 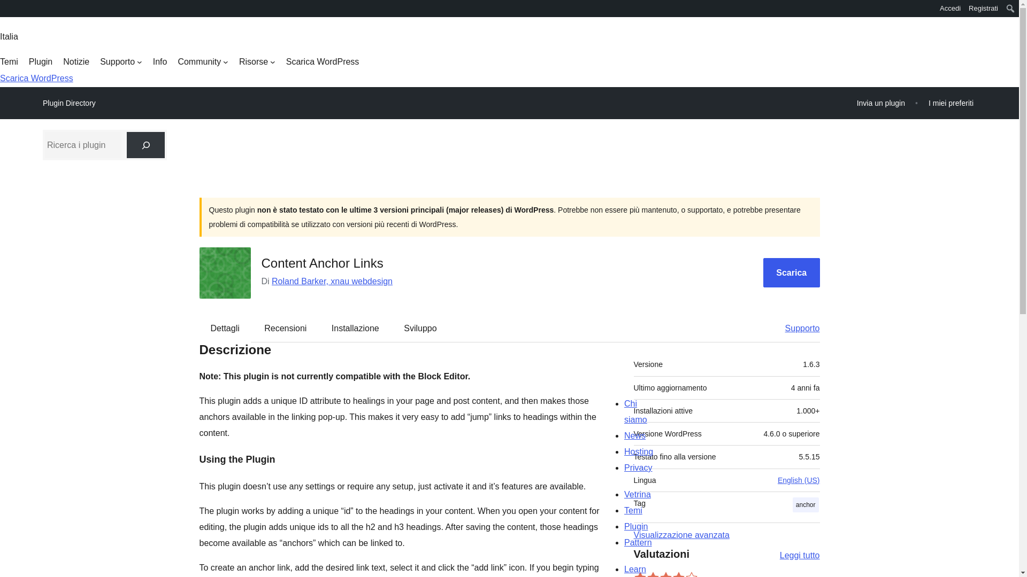 I want to click on Registrati, so click(x=983, y=9).